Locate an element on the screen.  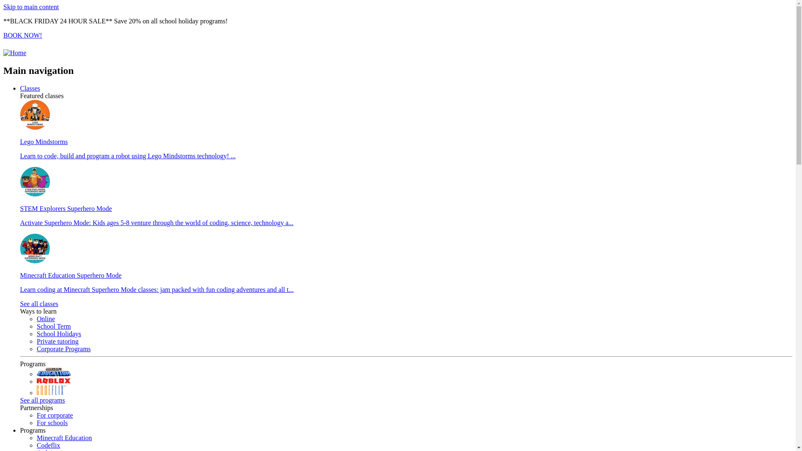
Minecraft Education is located at coordinates (64, 438).